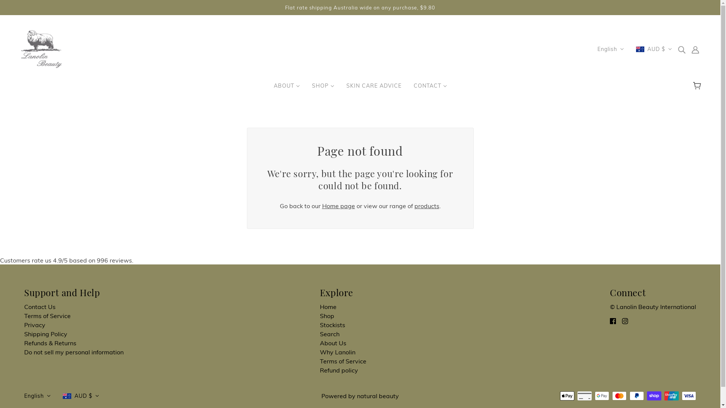 The width and height of the screenshot is (726, 408). Describe the element at coordinates (343, 361) in the screenshot. I see `Terms of Service` at that location.